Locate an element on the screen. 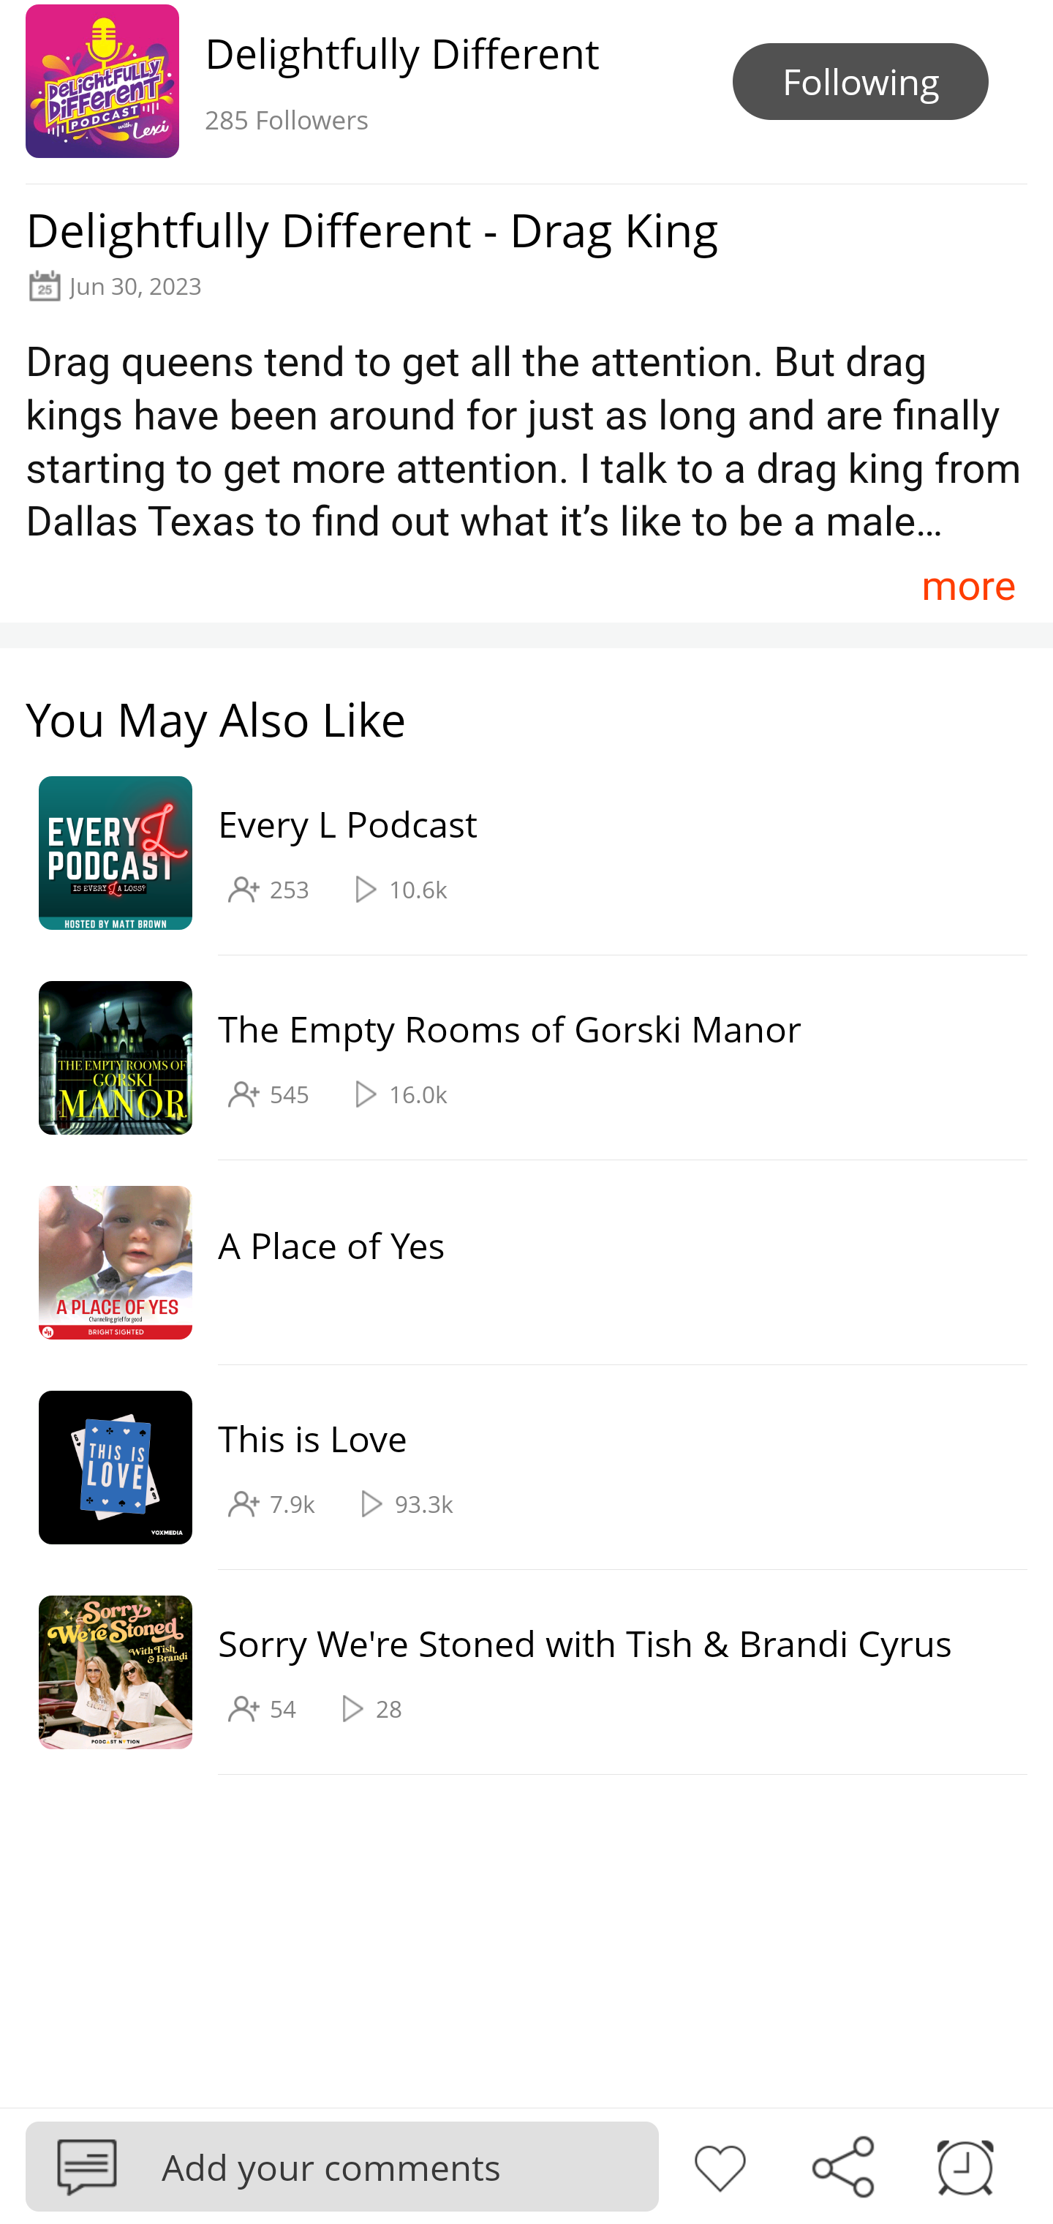 The image size is (1053, 2224). Like is located at coordinates (720, 2165).